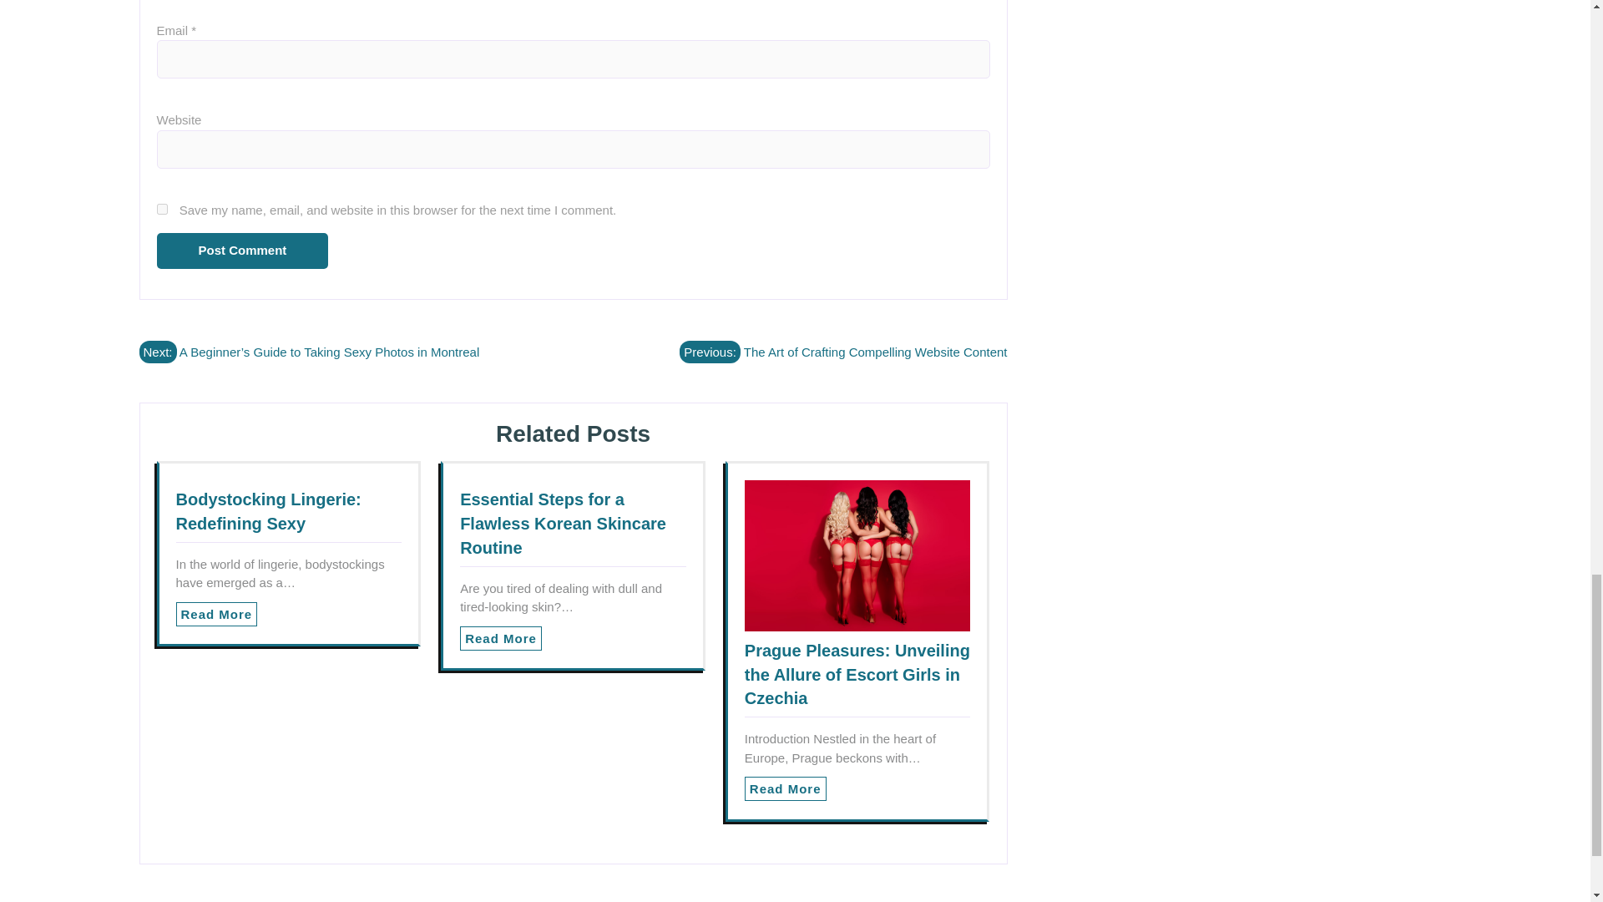 The width and height of the screenshot is (1603, 902). Describe the element at coordinates (215, 614) in the screenshot. I see `Read More` at that location.